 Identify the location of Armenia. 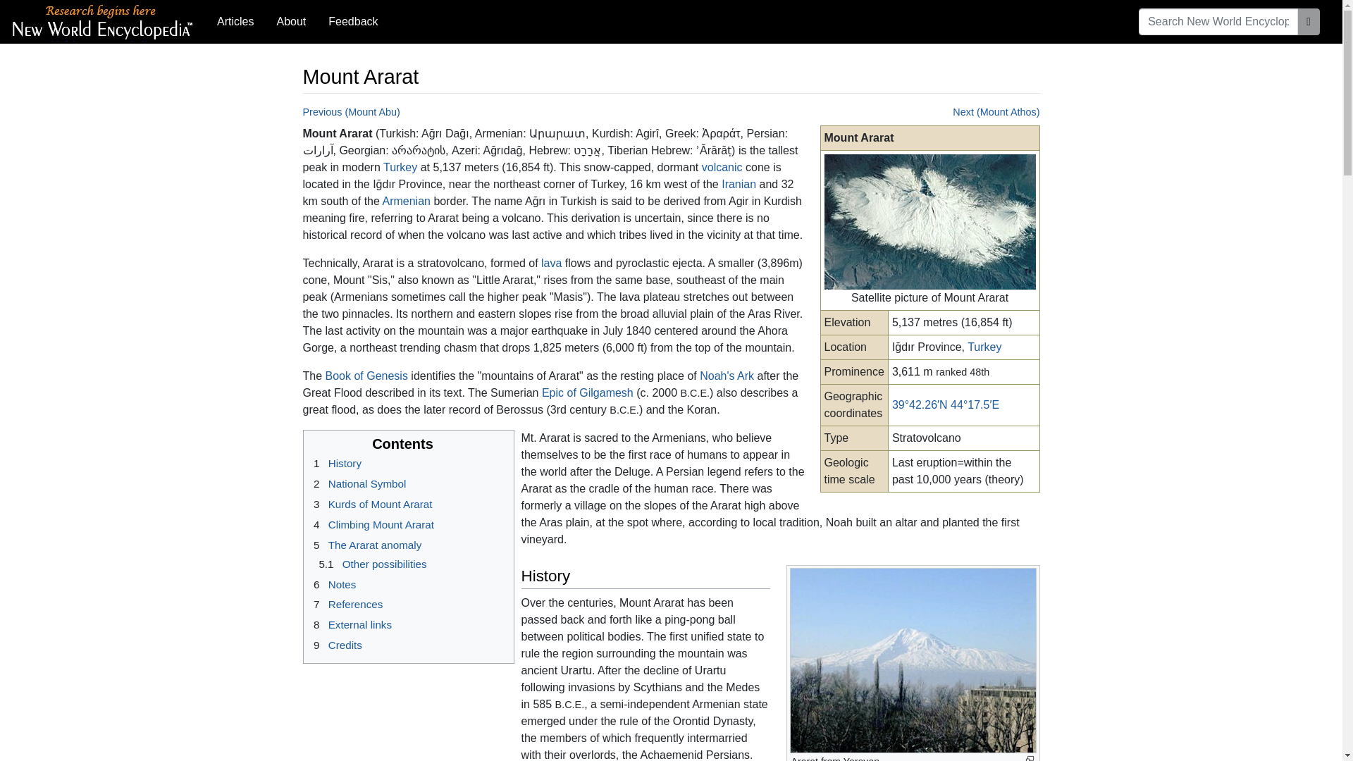
(406, 200).